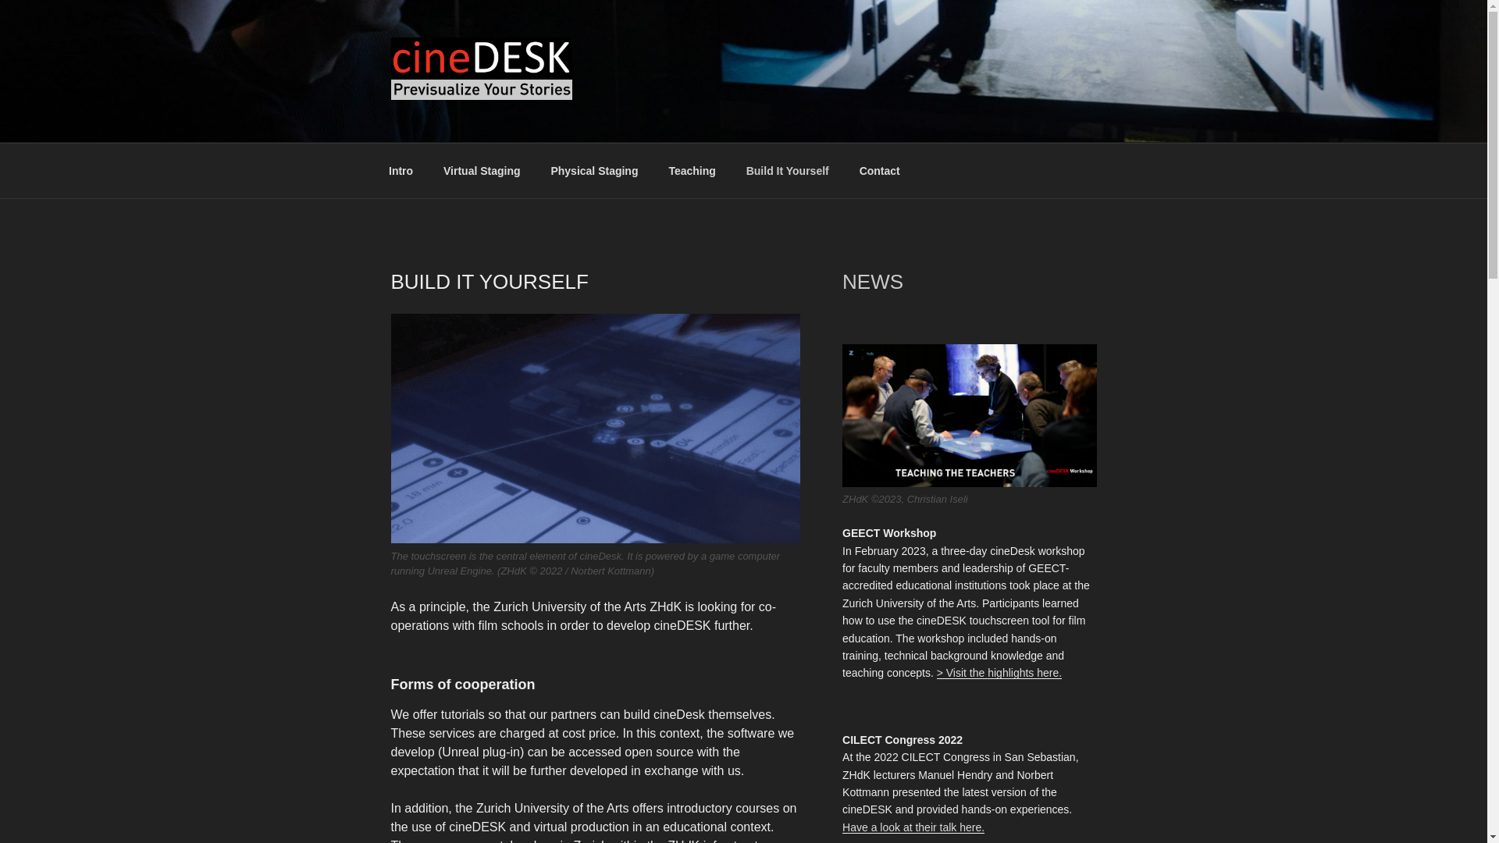 The image size is (1499, 843). Describe the element at coordinates (472, 123) in the screenshot. I see `CINEDESK` at that location.